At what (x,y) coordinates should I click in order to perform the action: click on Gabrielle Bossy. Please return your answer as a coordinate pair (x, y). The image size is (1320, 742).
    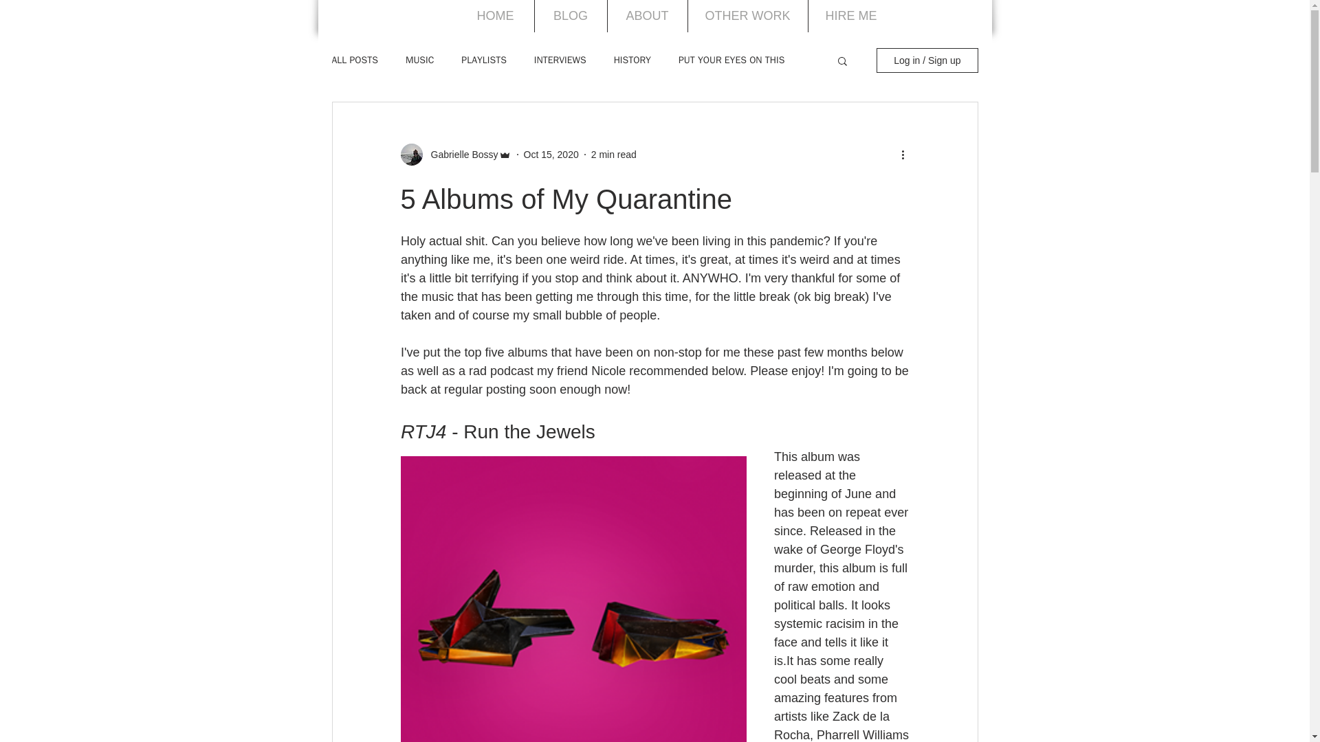
    Looking at the image, I should click on (459, 154).